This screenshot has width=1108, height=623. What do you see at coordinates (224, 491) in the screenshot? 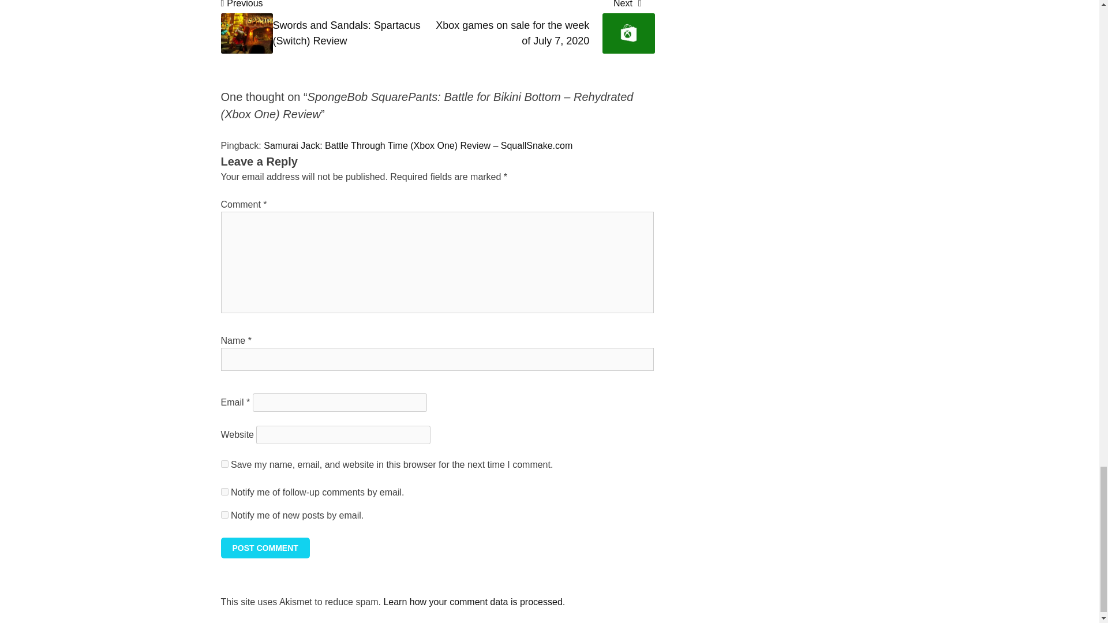
I see `subscribe` at bounding box center [224, 491].